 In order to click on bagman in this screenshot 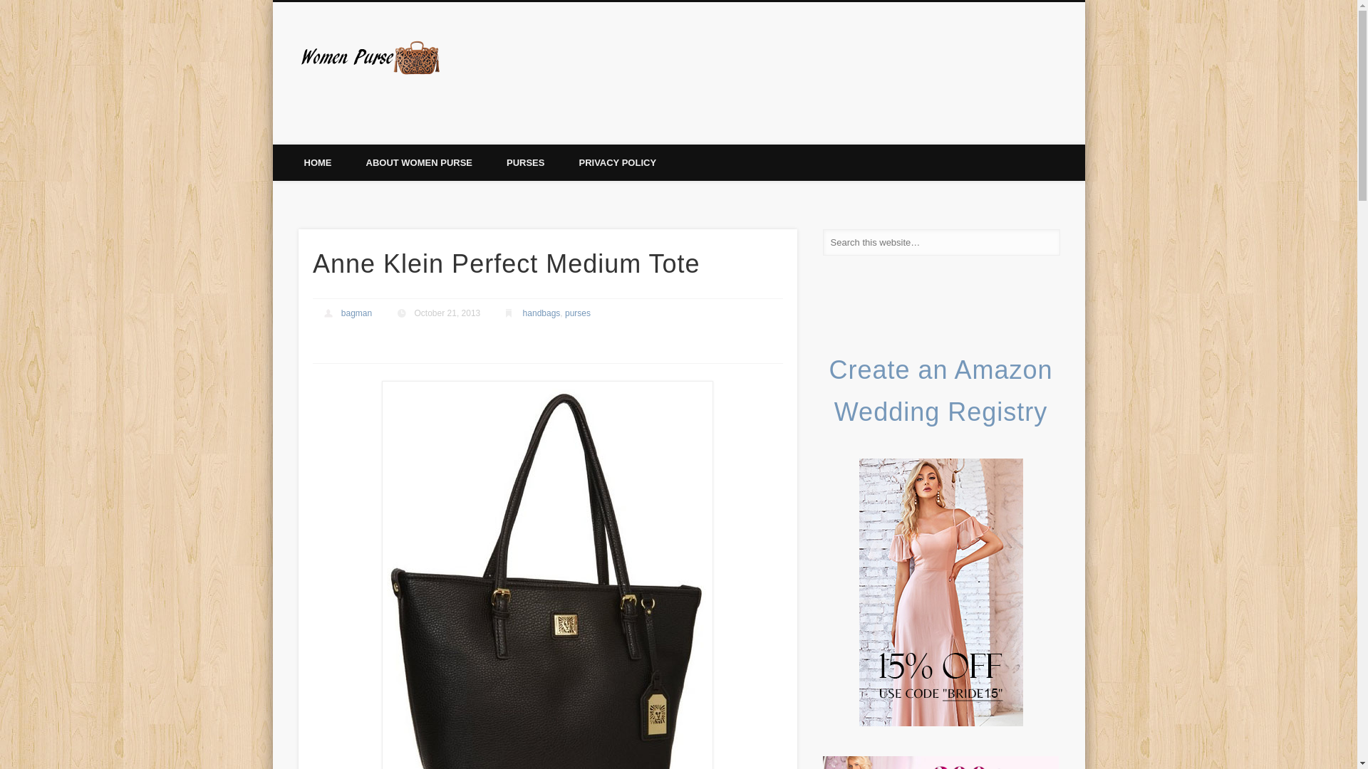, I will do `click(356, 313)`.